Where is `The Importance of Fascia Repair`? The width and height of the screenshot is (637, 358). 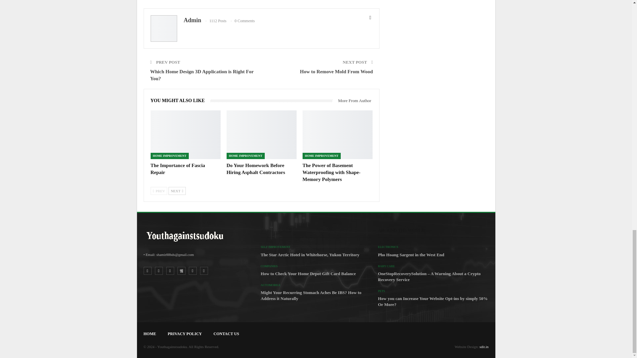 The Importance of Fascia Repair is located at coordinates (185, 135).